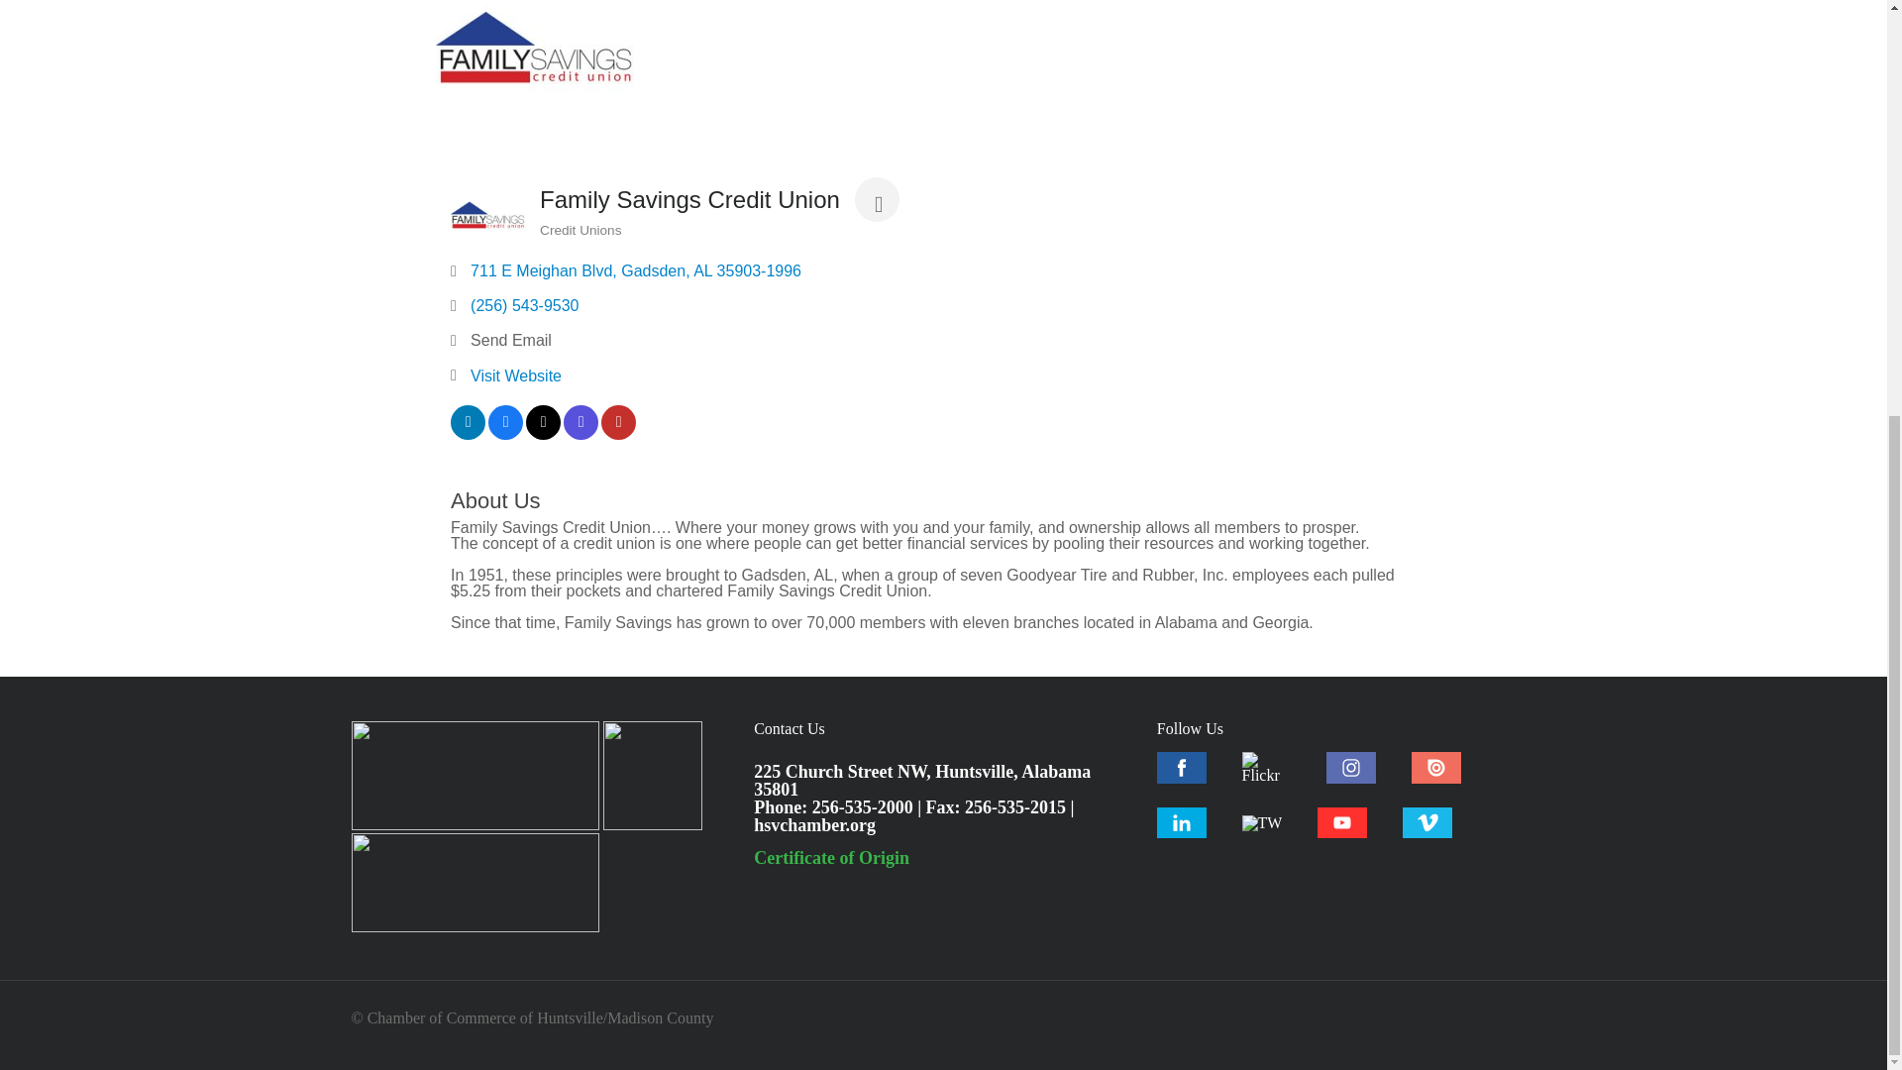 This screenshot has height=1070, width=1902. What do you see at coordinates (581, 434) in the screenshot?
I see `View on Instagram` at bounding box center [581, 434].